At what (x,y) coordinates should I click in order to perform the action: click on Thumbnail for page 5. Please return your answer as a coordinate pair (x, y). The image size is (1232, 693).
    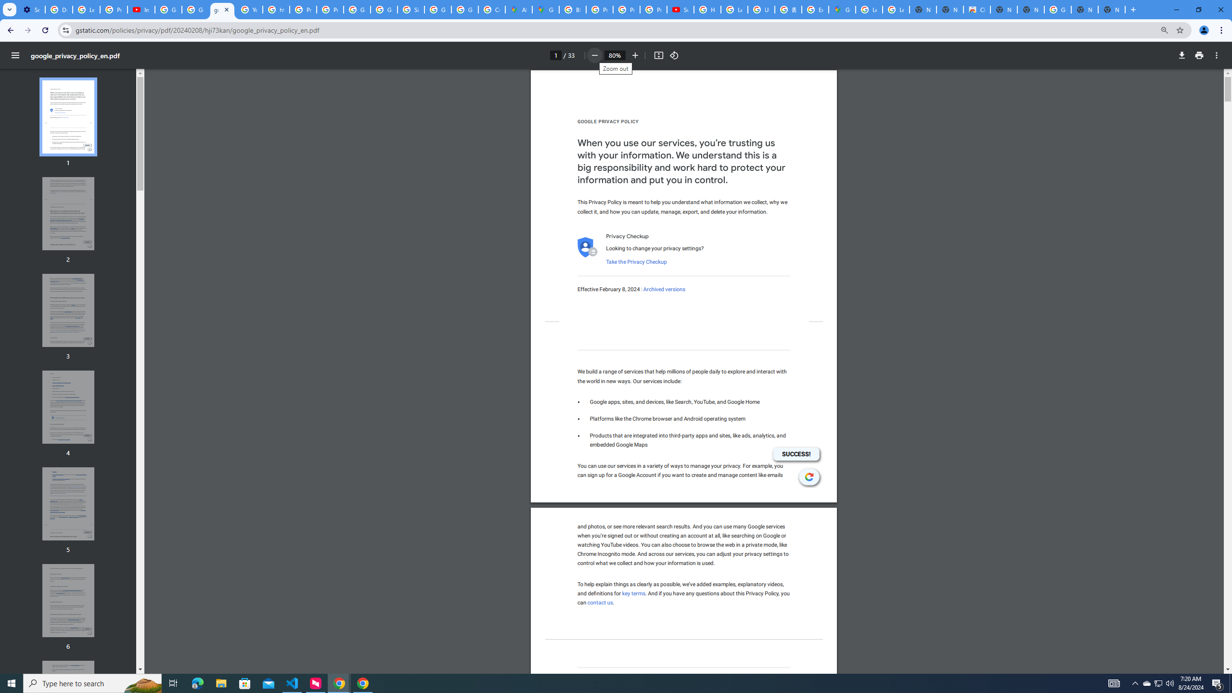
    Looking at the image, I should click on (68, 504).